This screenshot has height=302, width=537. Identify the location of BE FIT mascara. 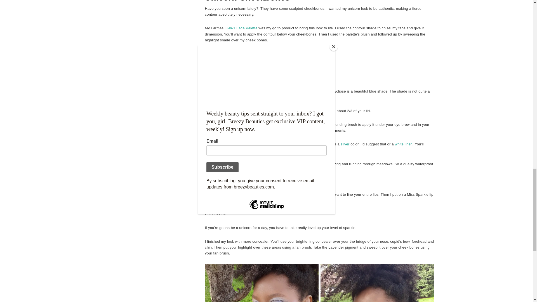
(270, 170).